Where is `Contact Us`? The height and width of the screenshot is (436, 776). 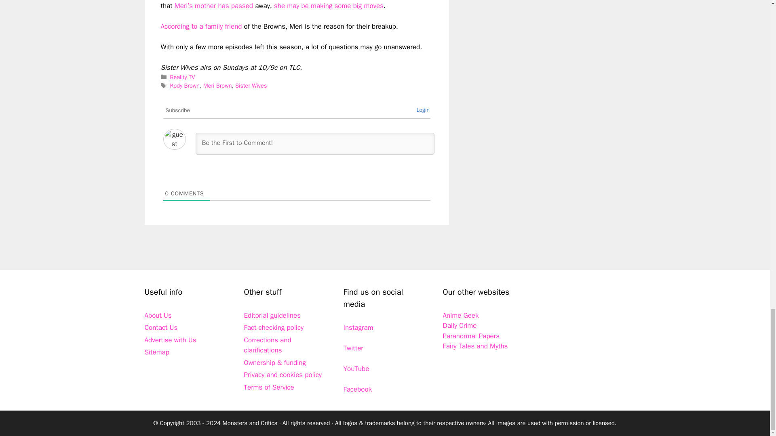
Contact Us is located at coordinates (161, 327).